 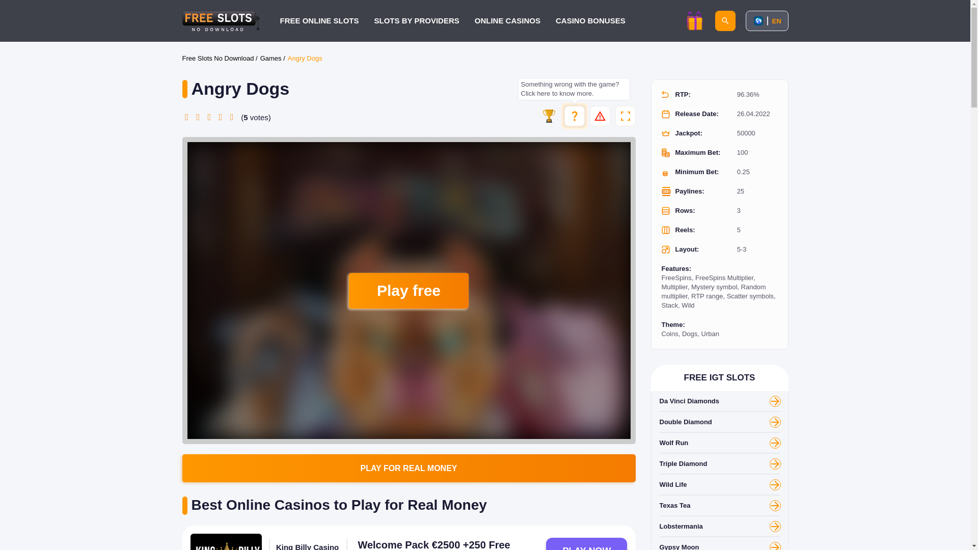 I want to click on FREE ONLINE SLOTS, so click(x=319, y=20).